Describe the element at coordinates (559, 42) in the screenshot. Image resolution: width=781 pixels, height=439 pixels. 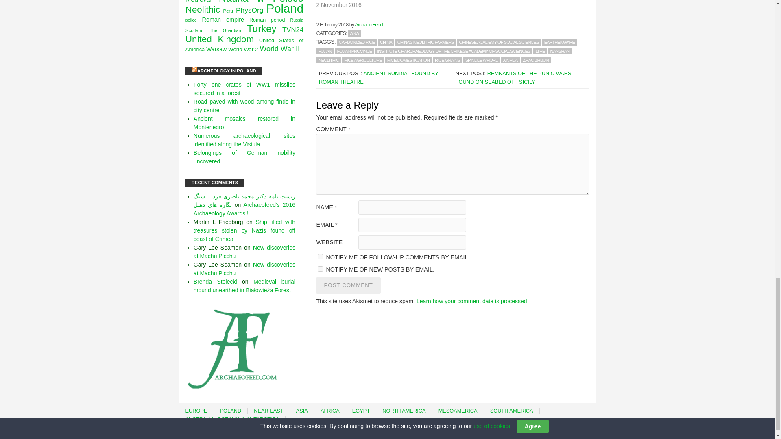
I see `EARTHENWARE` at that location.